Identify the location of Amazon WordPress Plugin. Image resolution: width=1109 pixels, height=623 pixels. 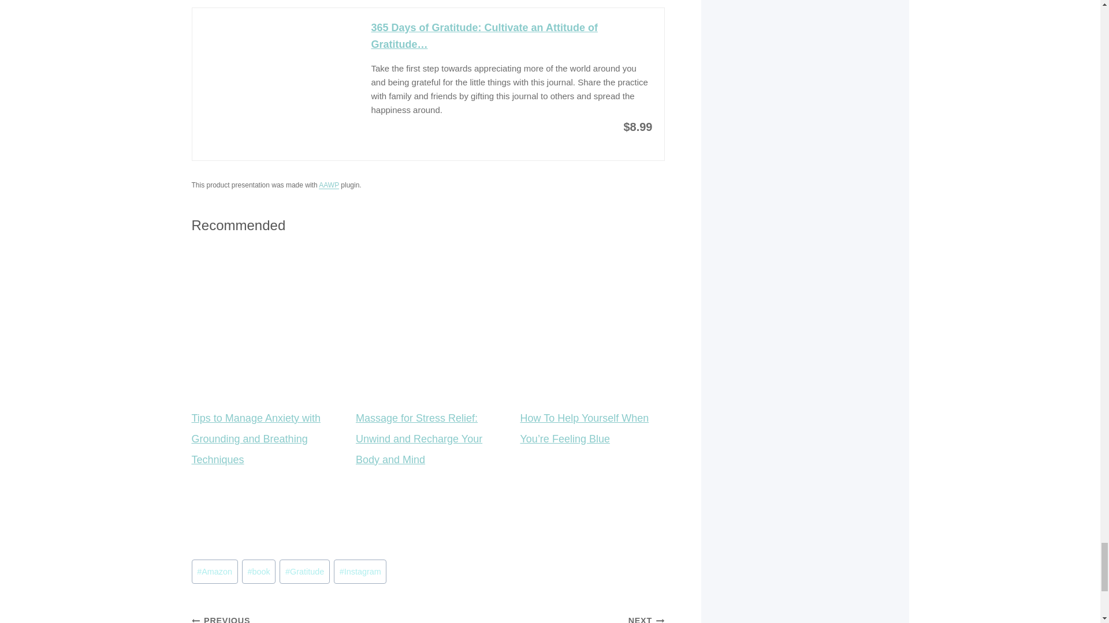
(329, 185).